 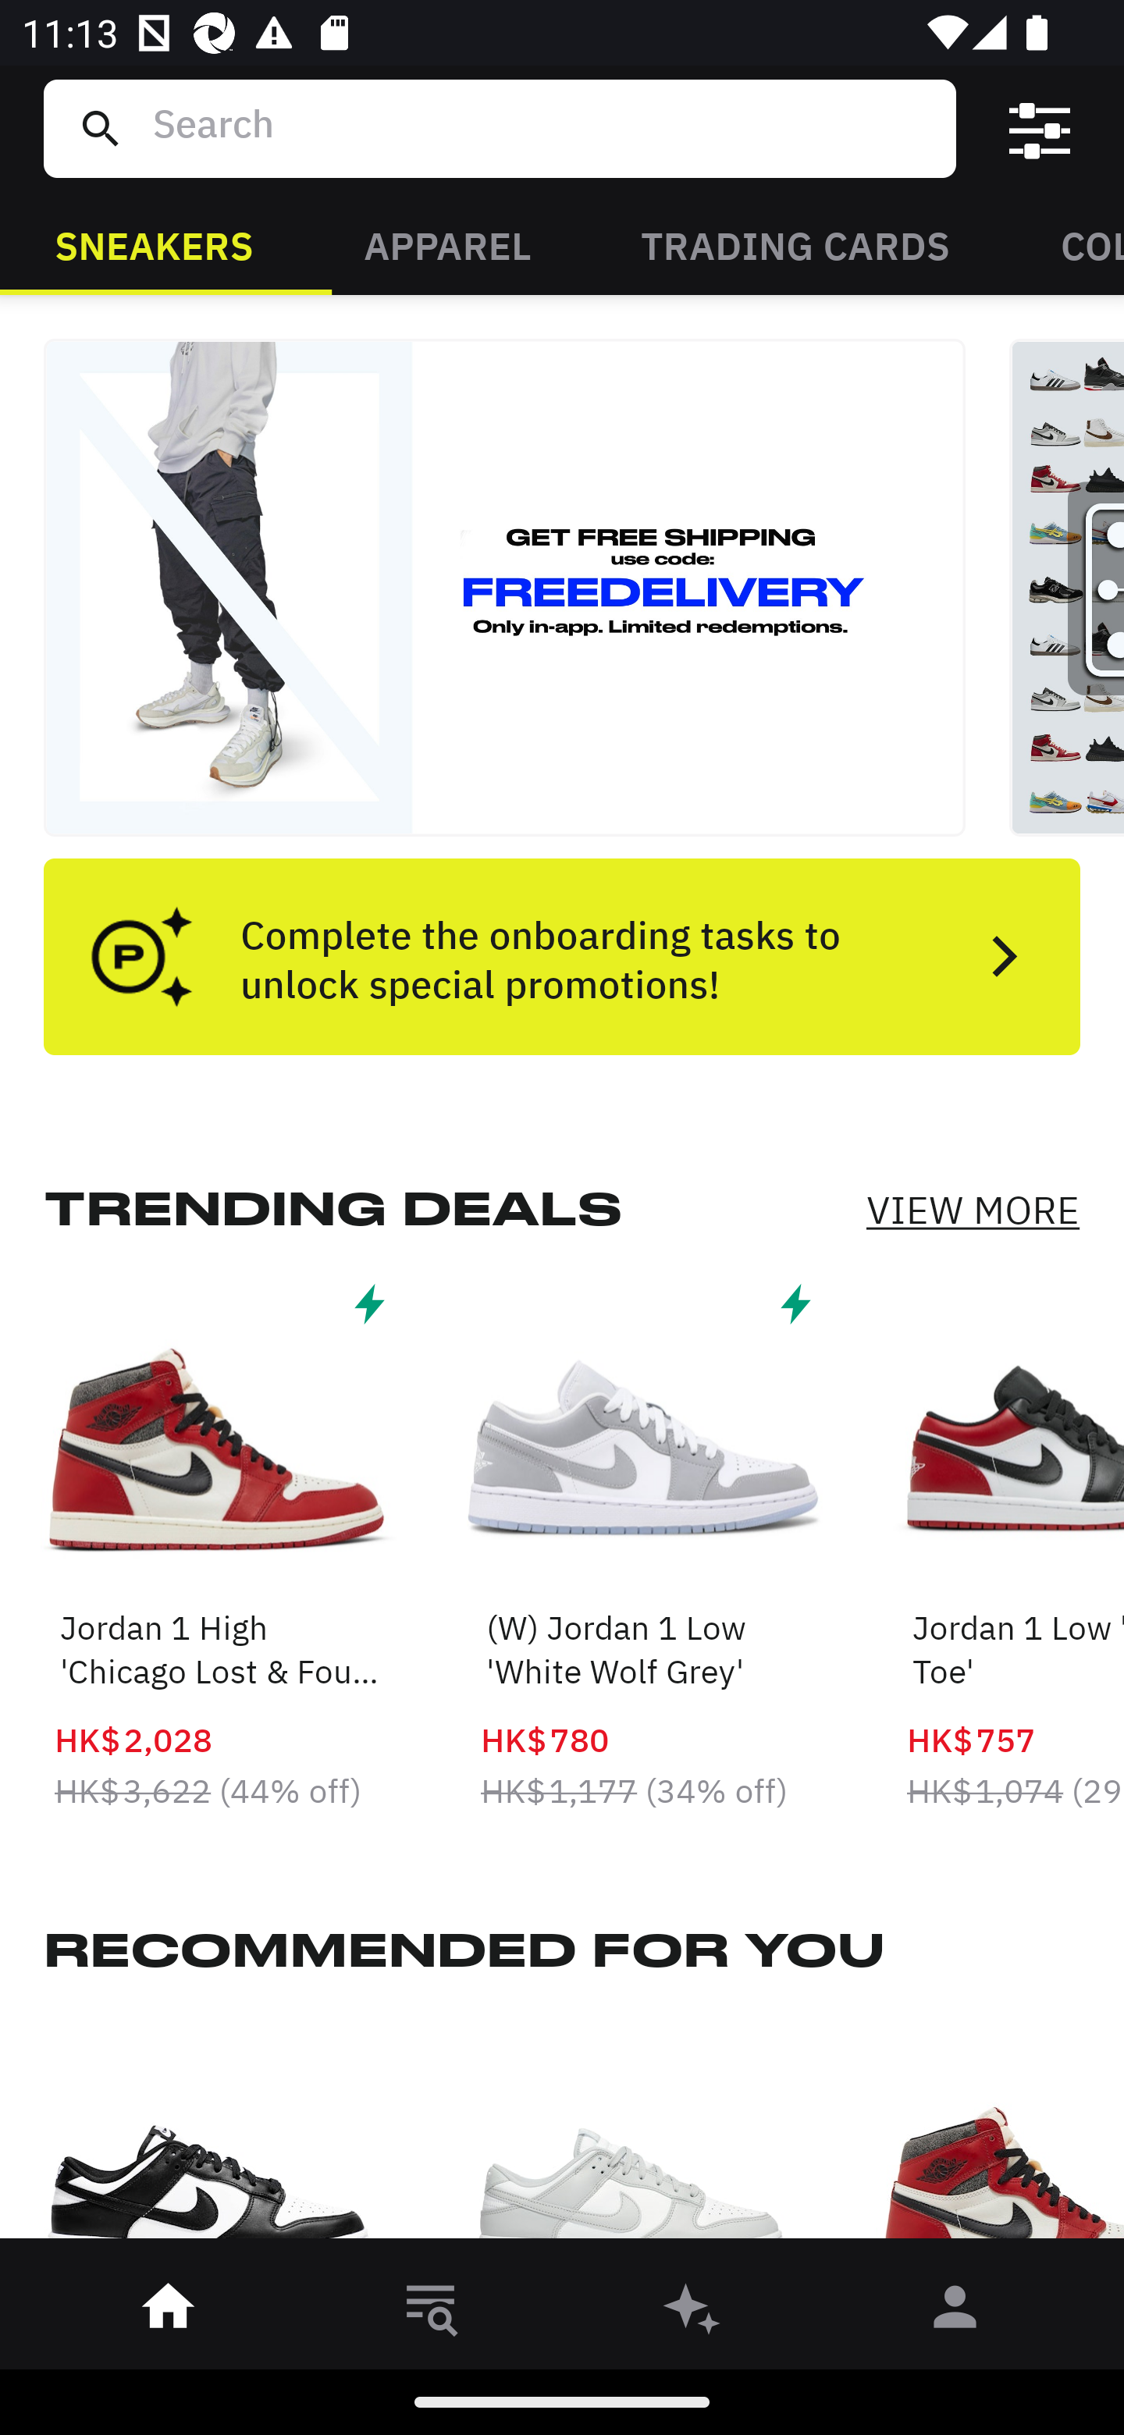 I want to click on , so click(x=1040, y=129).